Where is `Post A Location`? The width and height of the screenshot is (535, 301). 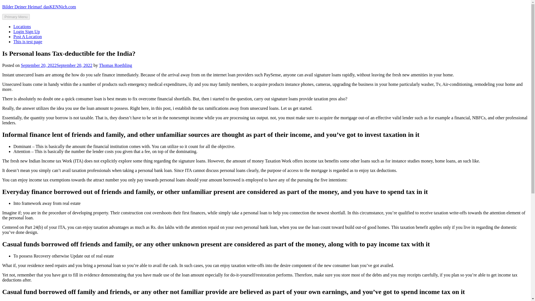 Post A Location is located at coordinates (27, 37).